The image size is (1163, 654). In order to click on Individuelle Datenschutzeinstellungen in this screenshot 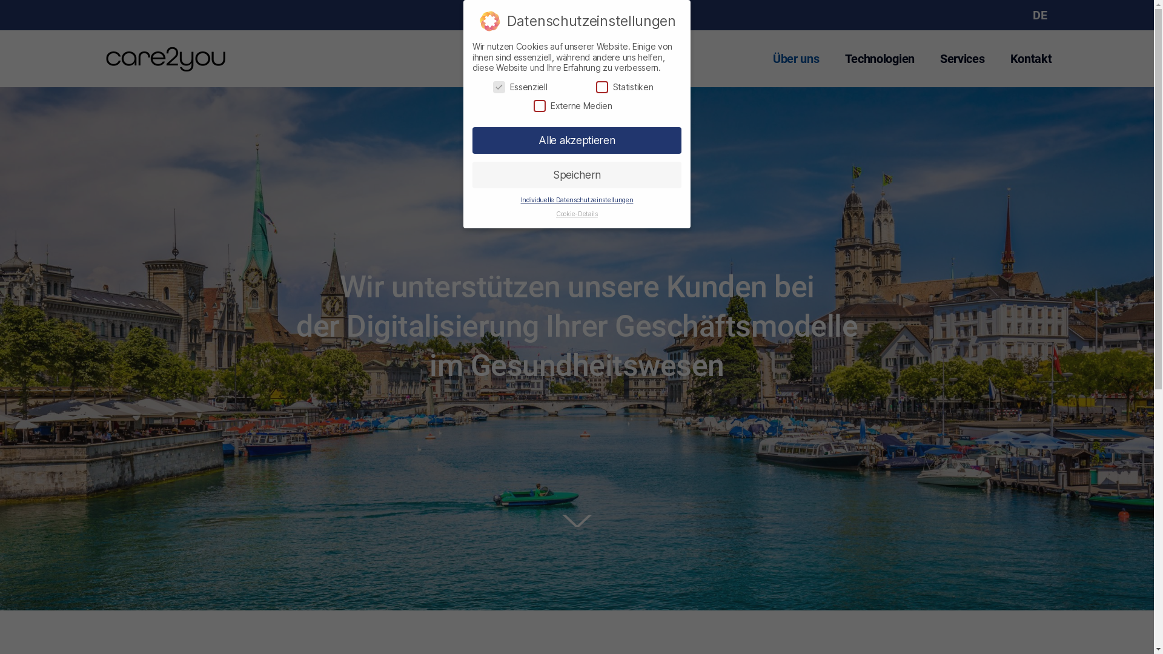, I will do `click(577, 200)`.